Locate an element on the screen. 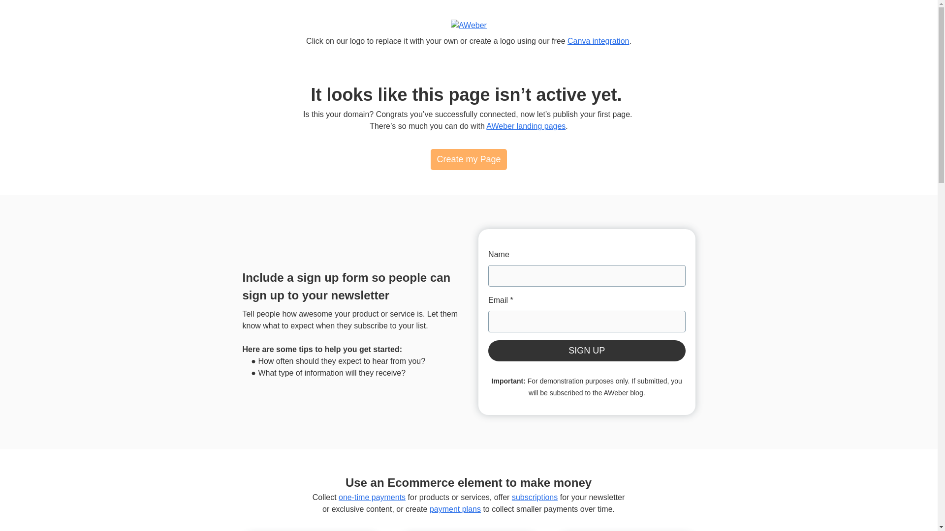 Image resolution: width=945 pixels, height=531 pixels. subscriptions is located at coordinates (535, 497).